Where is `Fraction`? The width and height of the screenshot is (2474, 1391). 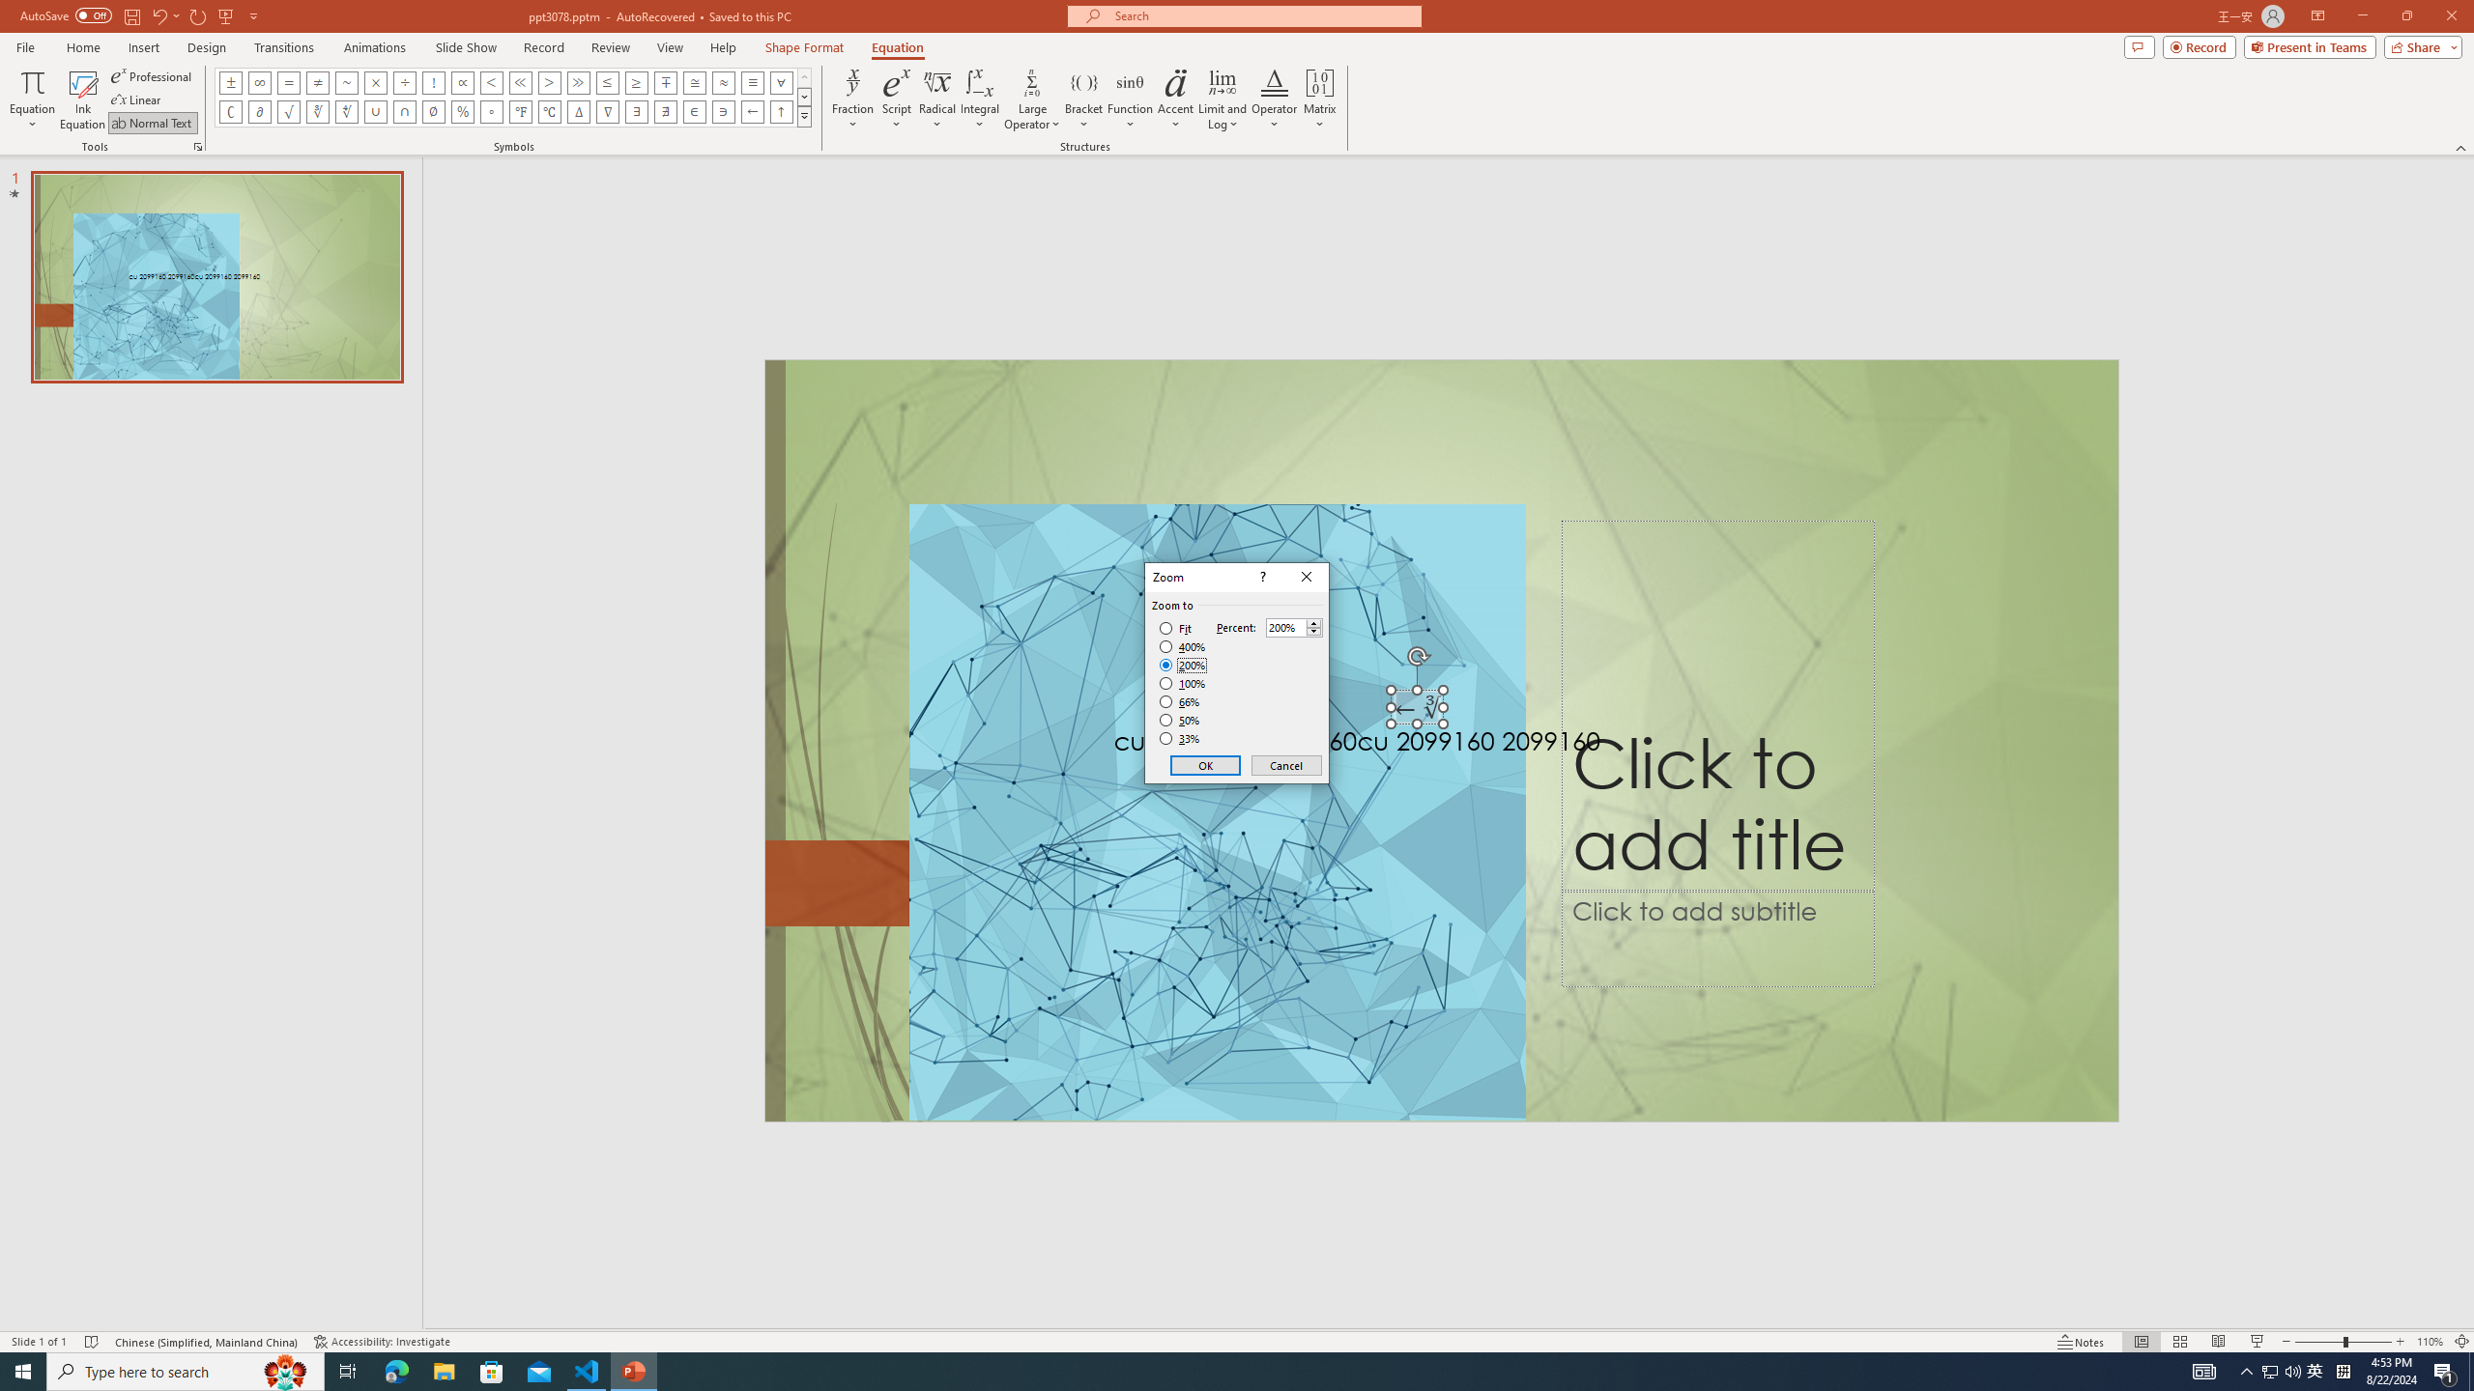 Fraction is located at coordinates (853, 99).